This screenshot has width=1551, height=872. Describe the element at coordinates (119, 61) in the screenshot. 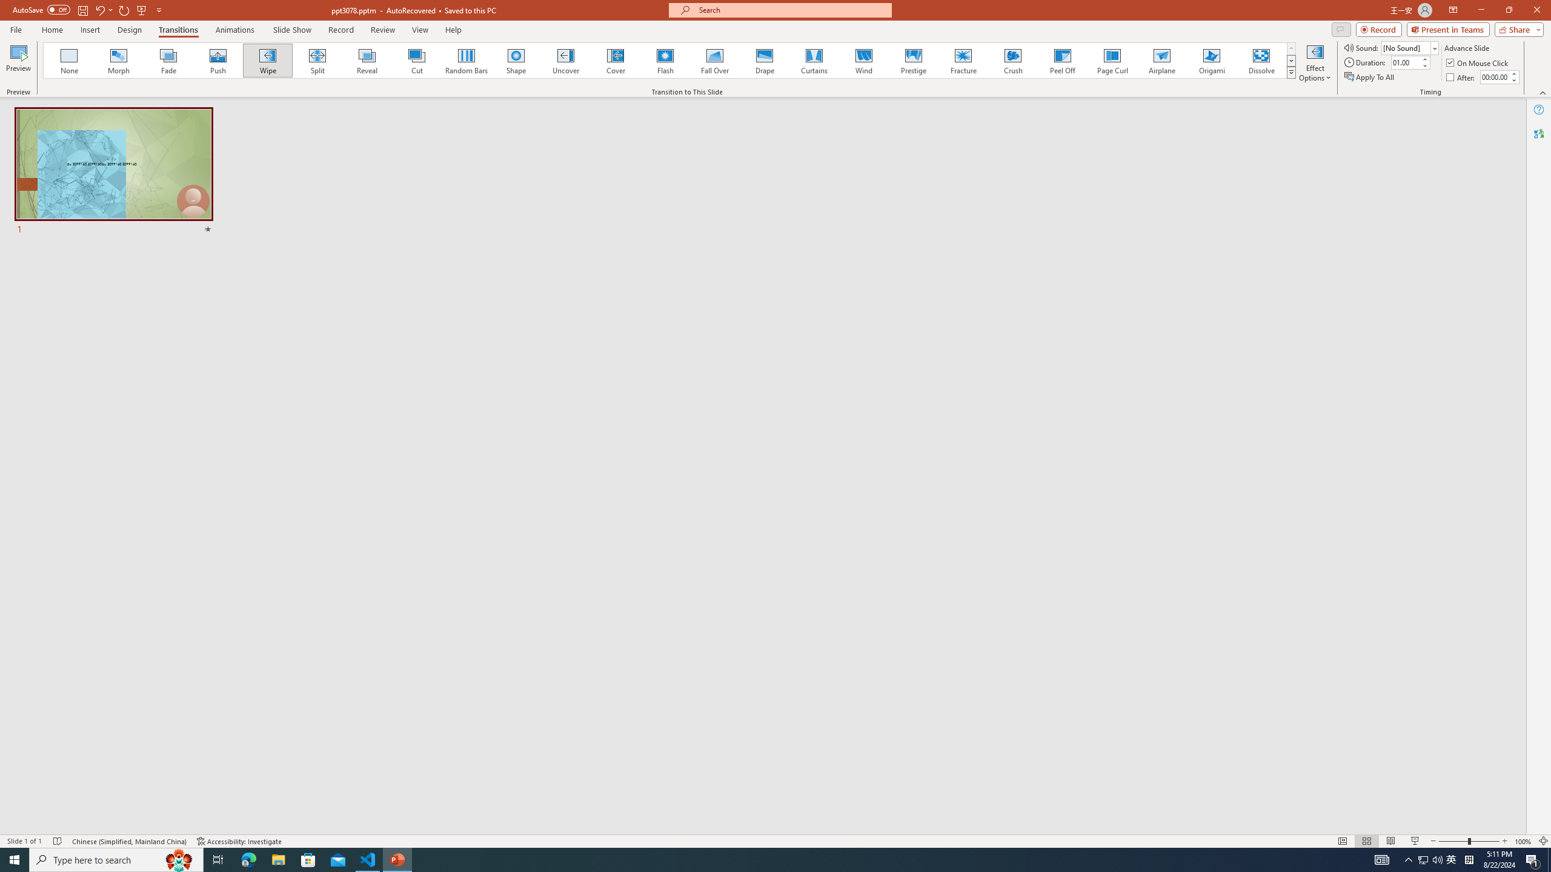

I see `Morph` at that location.